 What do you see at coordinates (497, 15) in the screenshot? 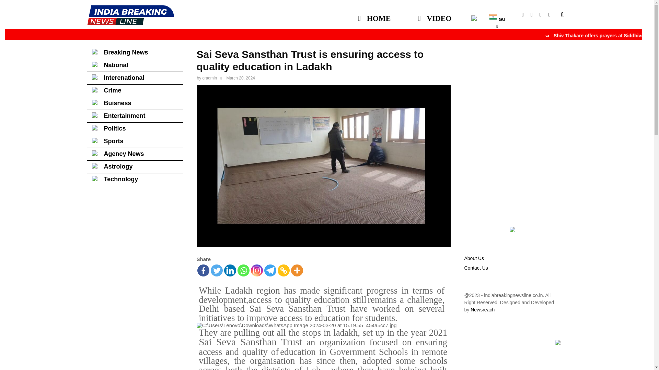
I see `Gujarati` at bounding box center [497, 15].